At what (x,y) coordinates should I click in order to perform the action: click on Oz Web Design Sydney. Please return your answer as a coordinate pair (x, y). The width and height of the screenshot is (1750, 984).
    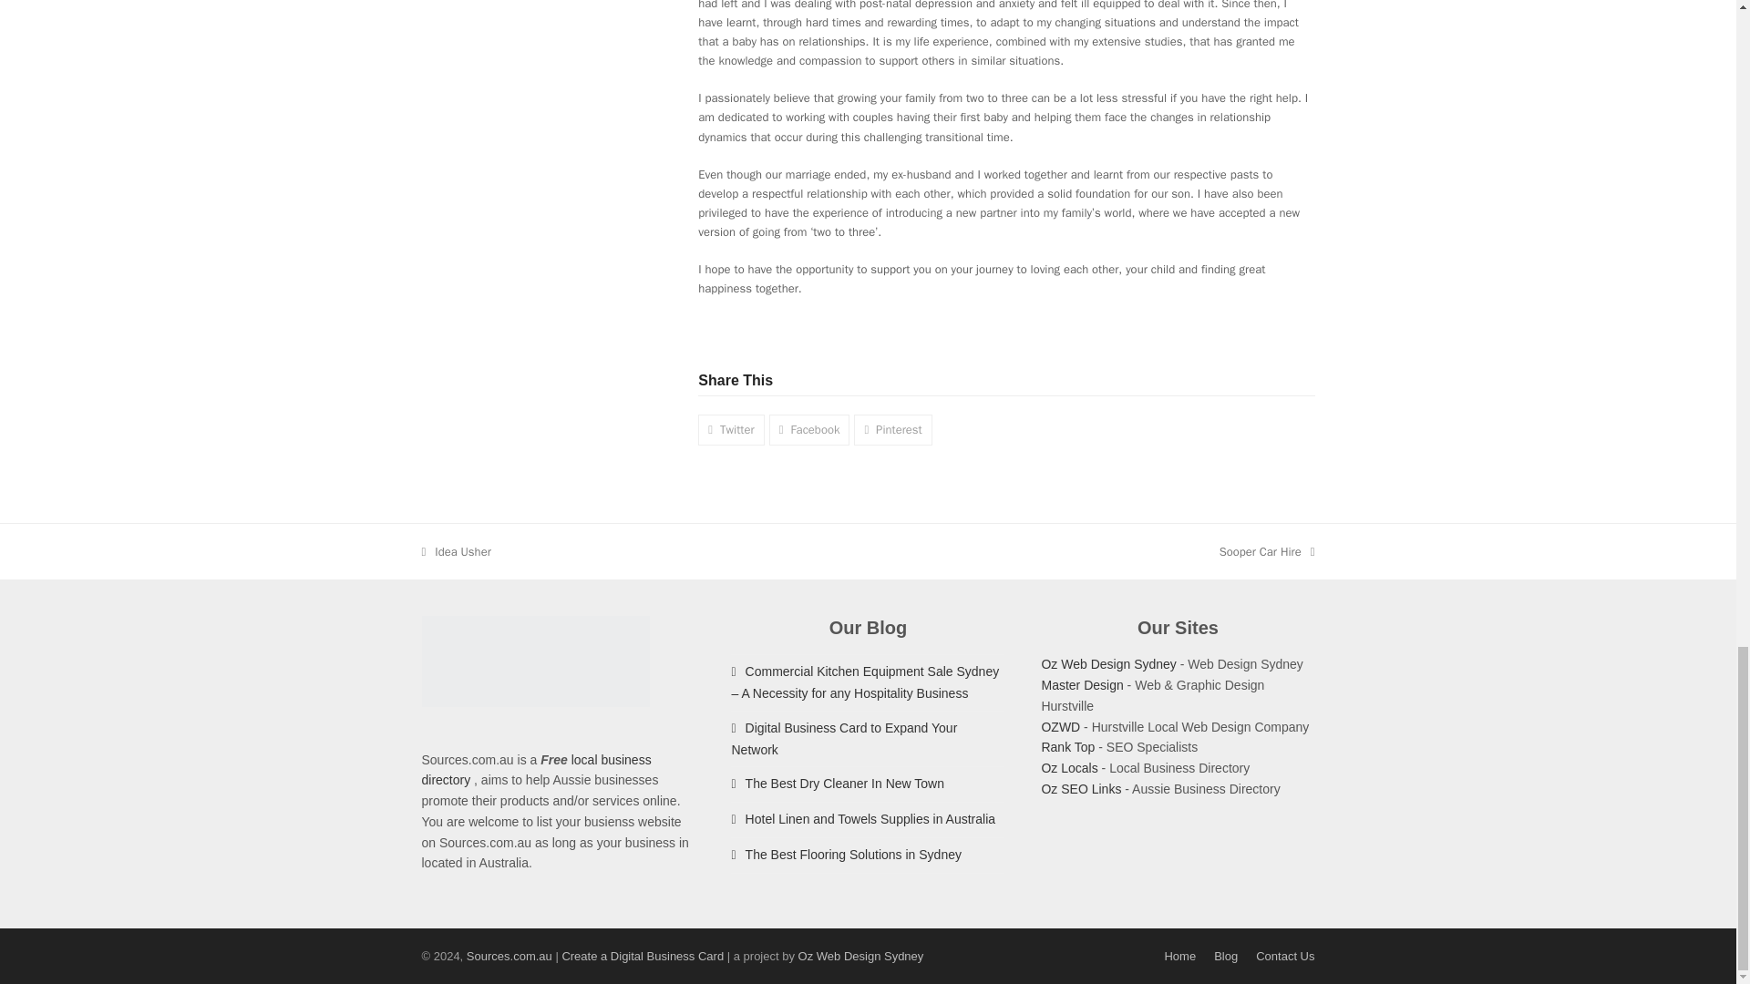
    Looking at the image, I should click on (1108, 663).